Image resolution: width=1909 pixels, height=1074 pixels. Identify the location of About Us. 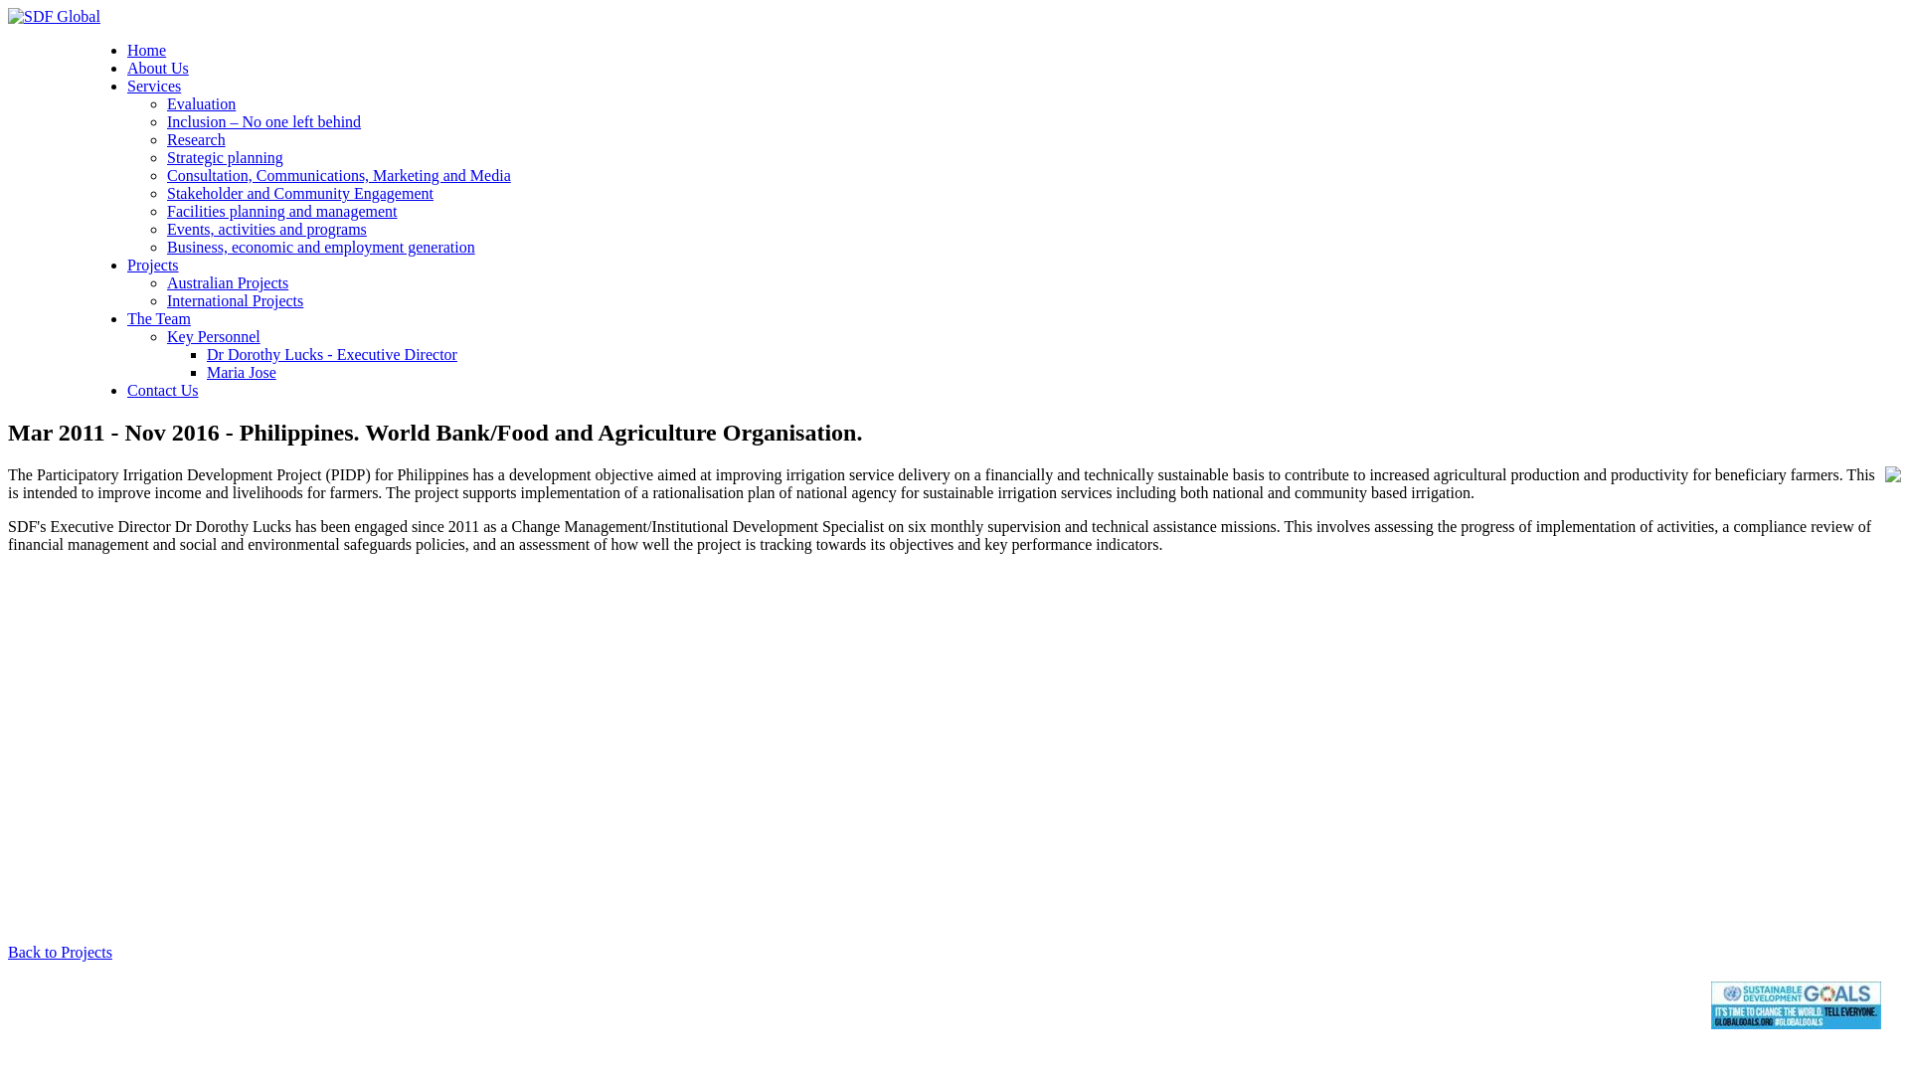
(158, 68).